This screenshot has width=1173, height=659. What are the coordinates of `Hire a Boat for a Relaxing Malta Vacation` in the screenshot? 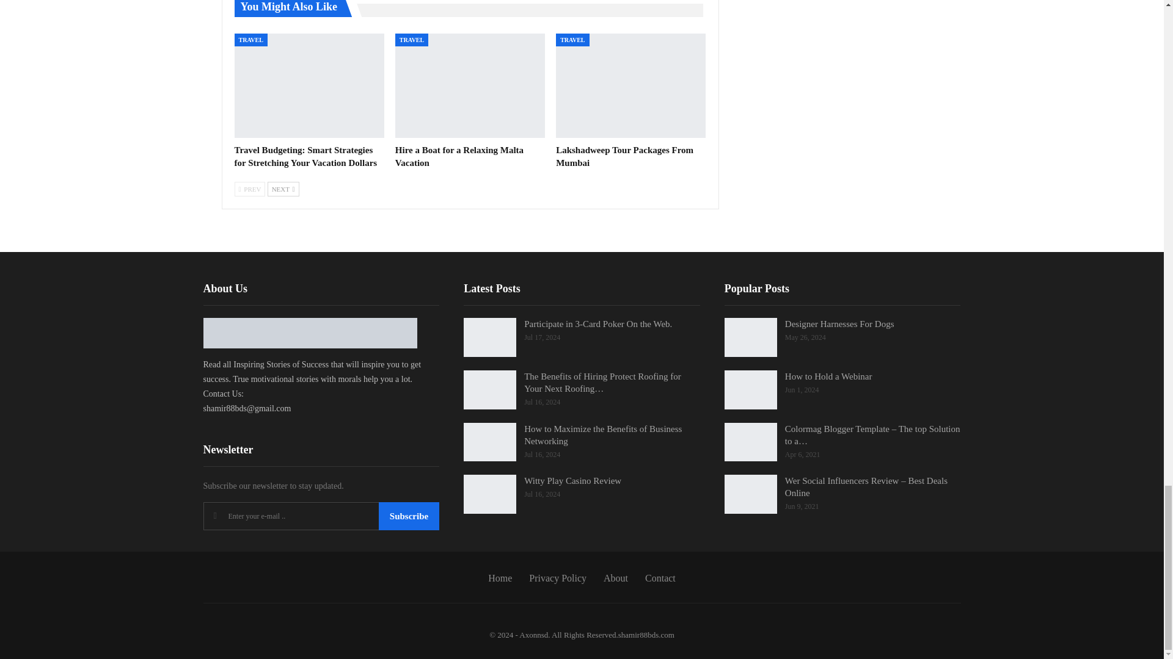 It's located at (459, 156).